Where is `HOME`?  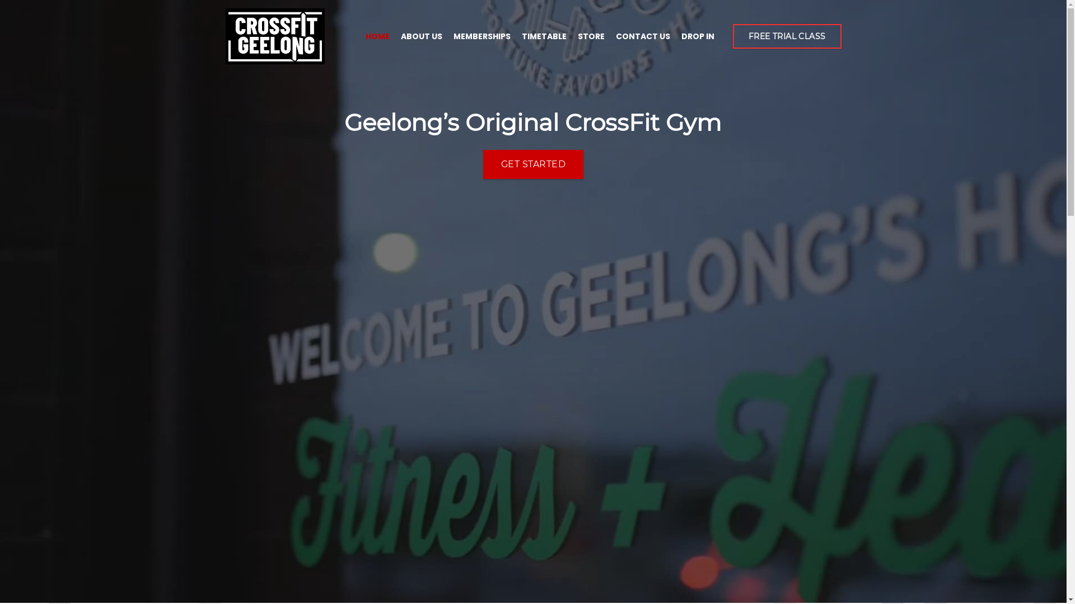
HOME is located at coordinates (377, 36).